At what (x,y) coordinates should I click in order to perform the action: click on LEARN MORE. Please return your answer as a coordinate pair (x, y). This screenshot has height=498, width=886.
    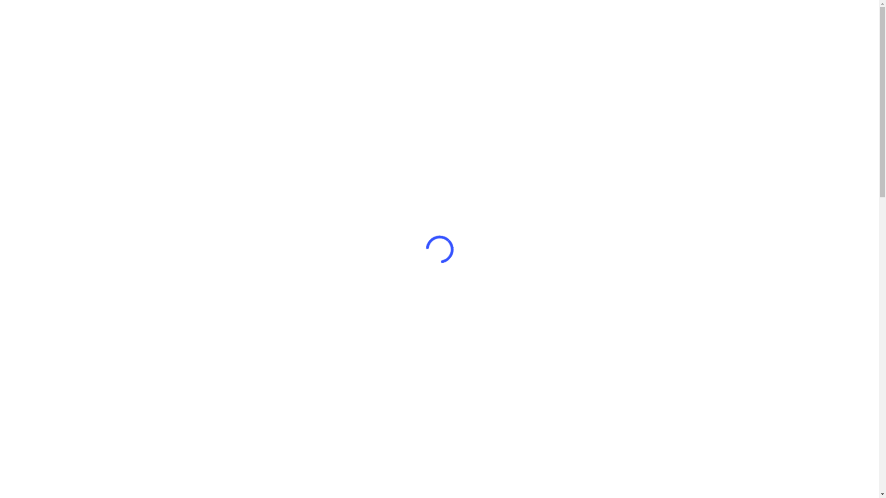
    Looking at the image, I should click on (513, 402).